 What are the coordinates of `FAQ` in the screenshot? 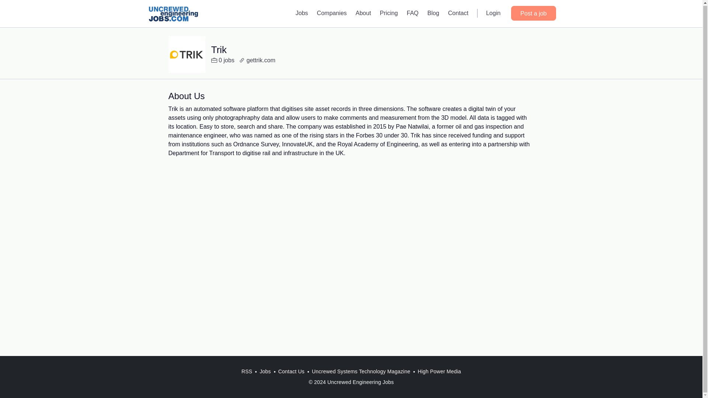 It's located at (412, 13).